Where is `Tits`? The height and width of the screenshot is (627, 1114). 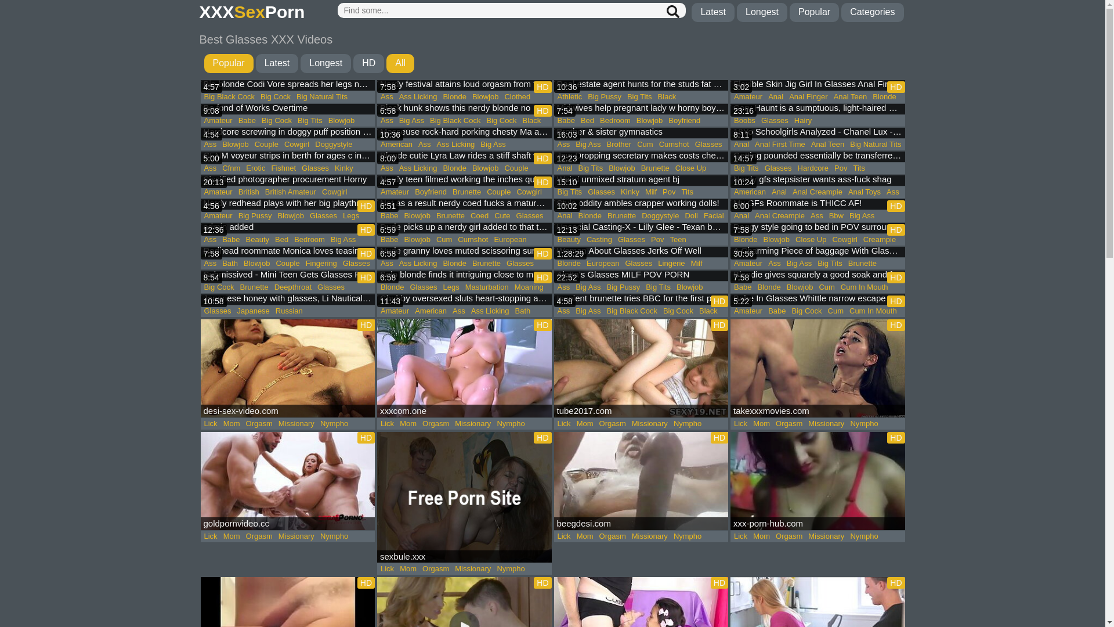 Tits is located at coordinates (688, 192).